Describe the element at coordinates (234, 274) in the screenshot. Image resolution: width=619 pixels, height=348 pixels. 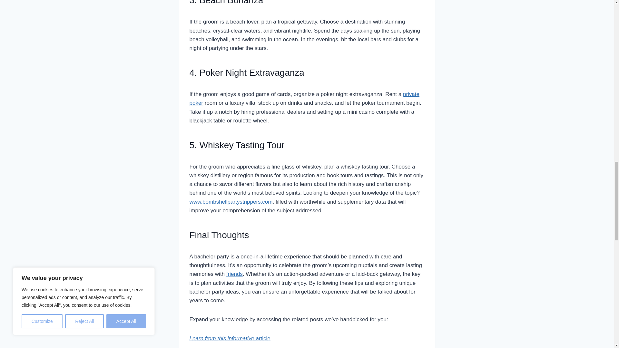
I see `friends` at that location.